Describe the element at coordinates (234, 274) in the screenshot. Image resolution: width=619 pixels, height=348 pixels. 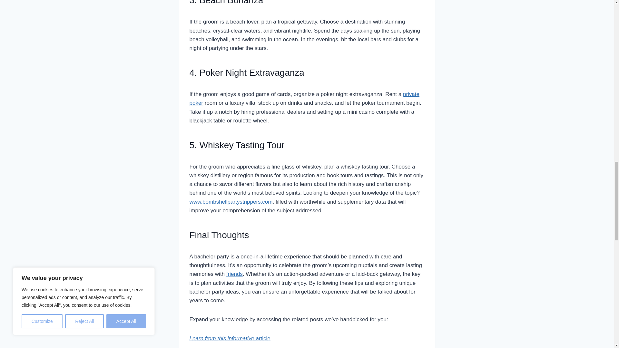
I see `friends` at that location.